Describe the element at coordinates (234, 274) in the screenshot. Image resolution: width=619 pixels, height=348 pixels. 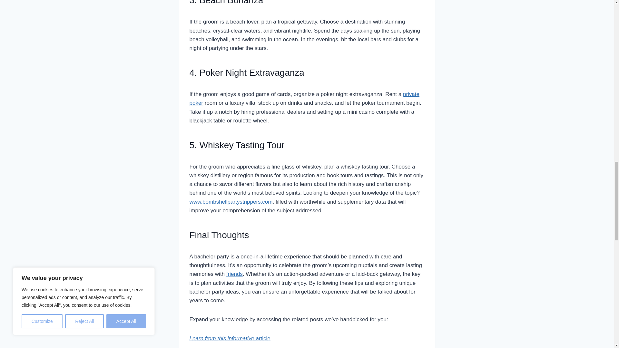
I see `friends` at that location.